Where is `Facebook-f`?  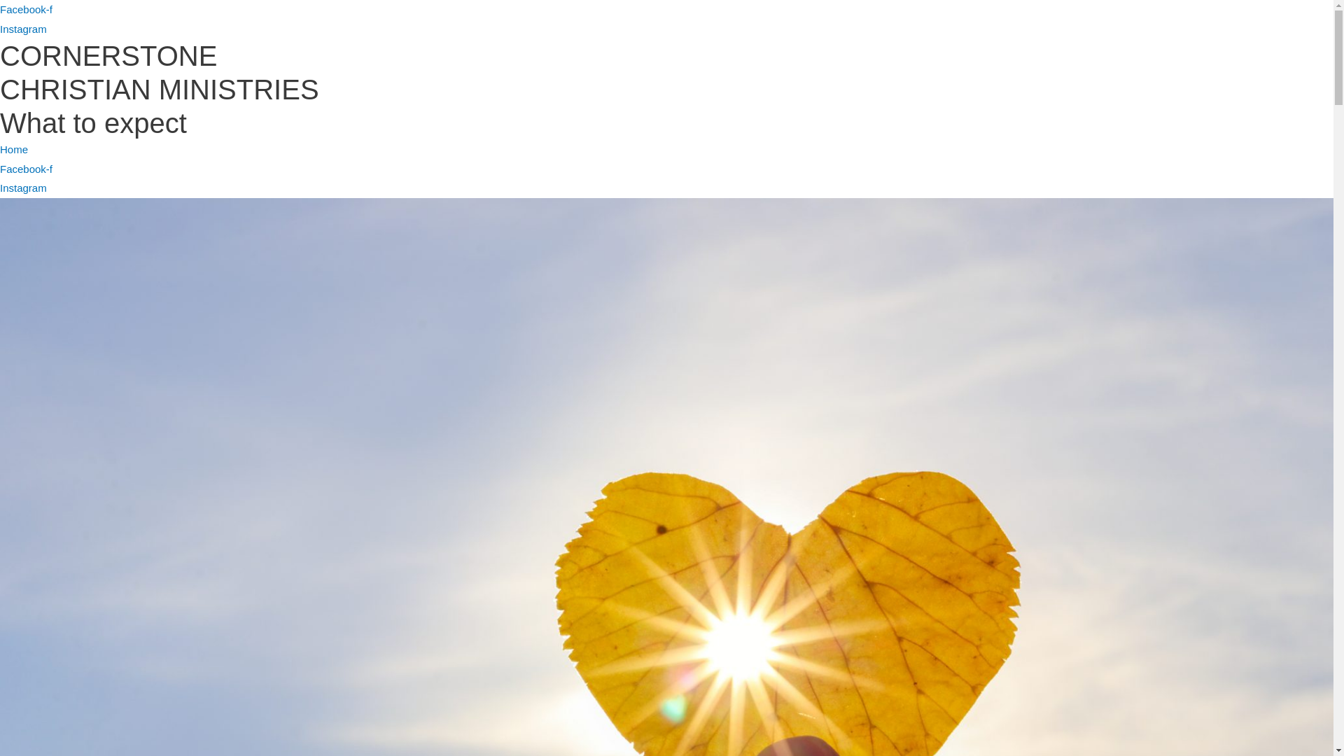 Facebook-f is located at coordinates (27, 10).